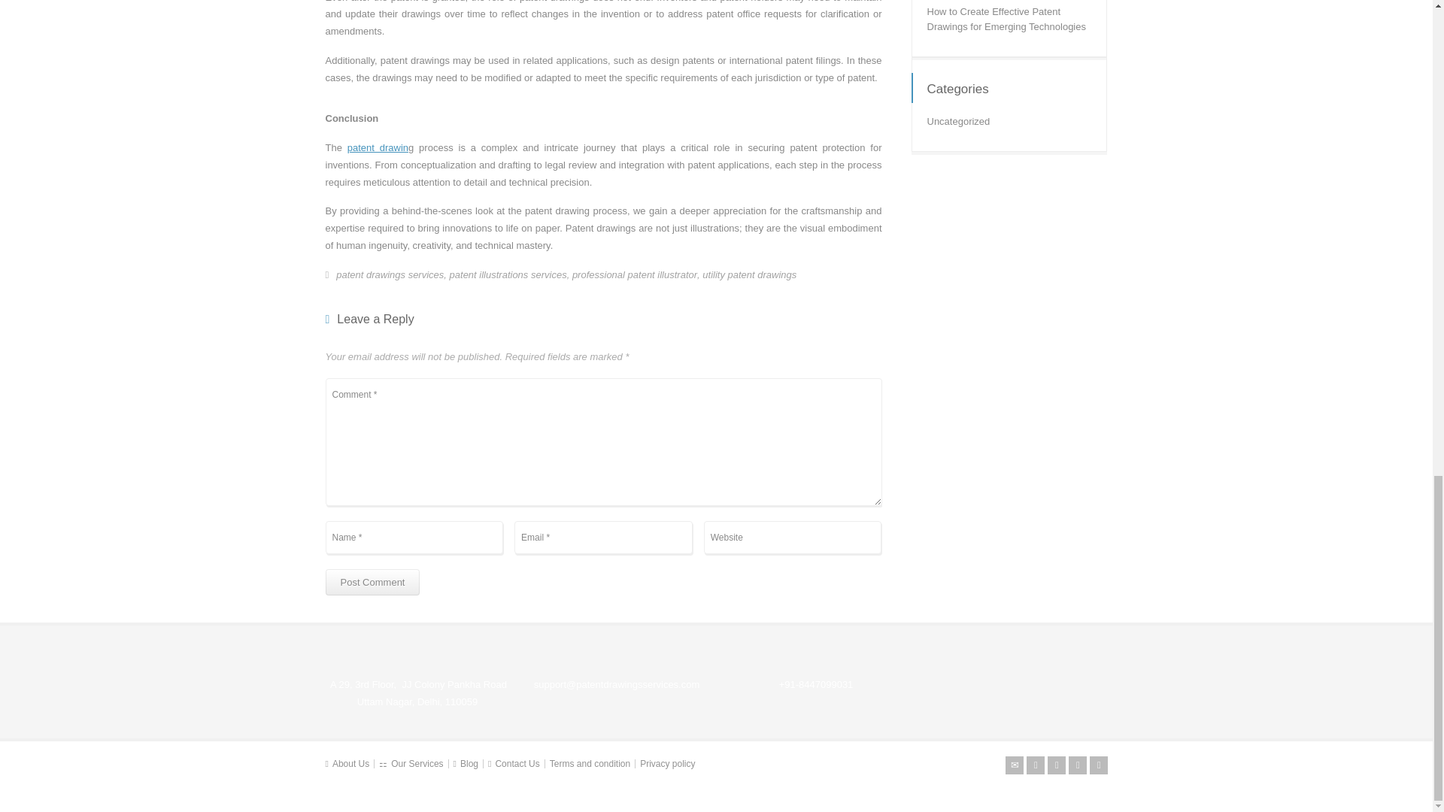 Image resolution: width=1444 pixels, height=812 pixels. I want to click on utility patent drawings, so click(749, 275).